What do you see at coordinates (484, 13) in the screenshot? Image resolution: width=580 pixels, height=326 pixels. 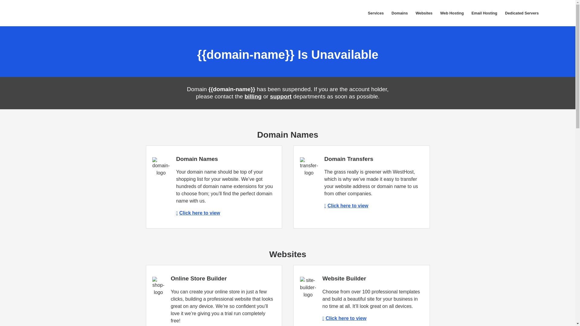 I see `Email Hosting` at bounding box center [484, 13].